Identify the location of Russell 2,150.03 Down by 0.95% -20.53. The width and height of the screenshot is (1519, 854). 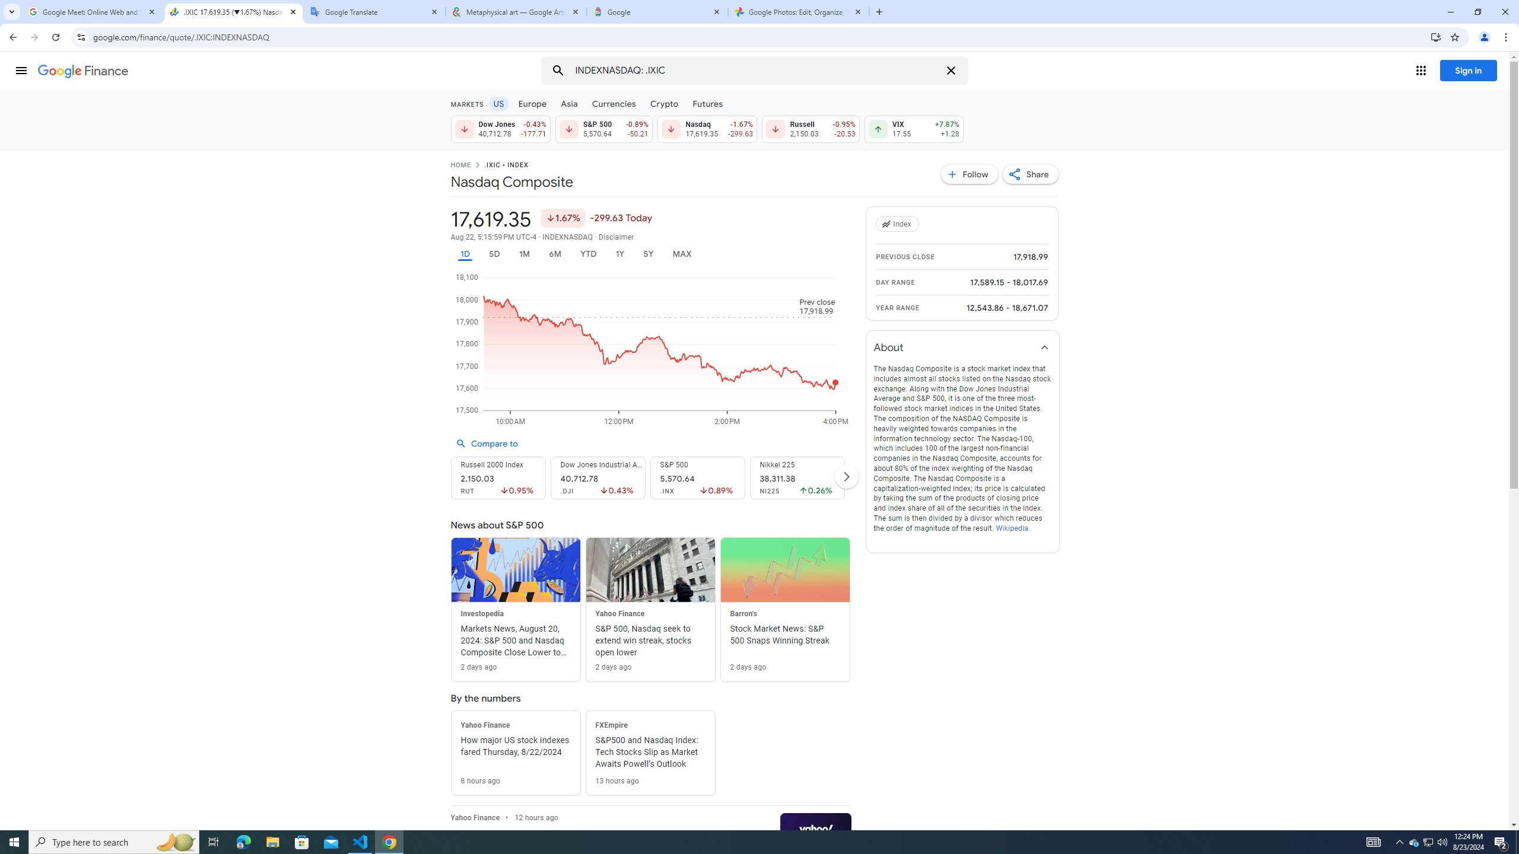
(811, 129).